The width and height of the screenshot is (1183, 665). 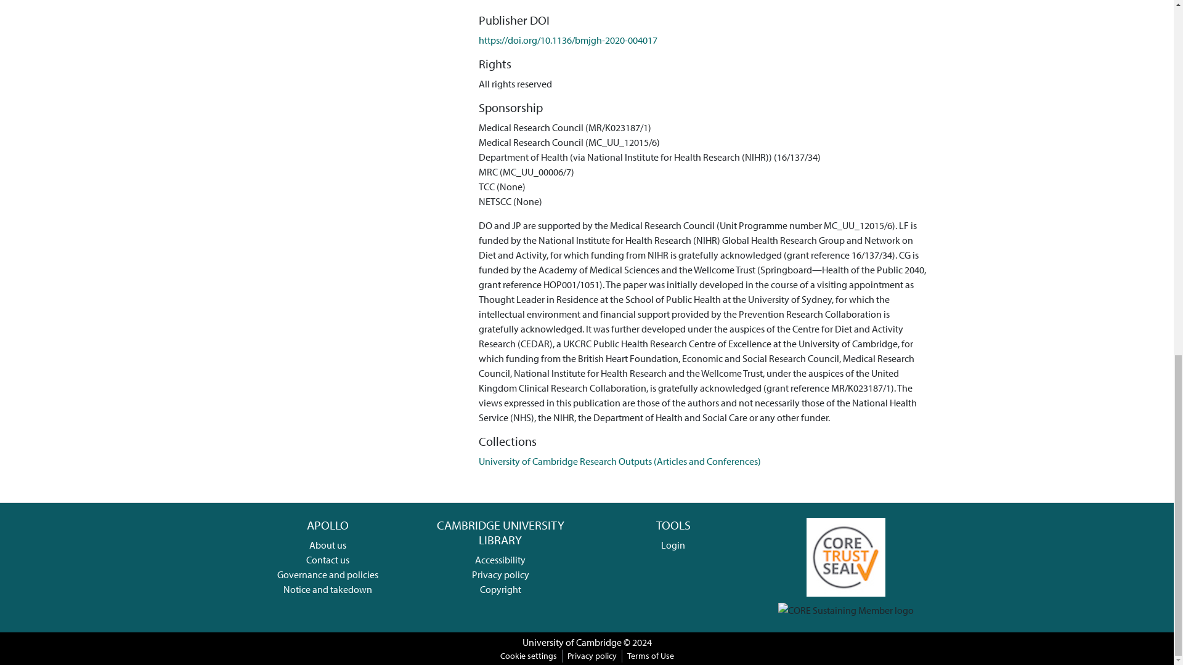 What do you see at coordinates (500, 574) in the screenshot?
I see `Privacy policy` at bounding box center [500, 574].